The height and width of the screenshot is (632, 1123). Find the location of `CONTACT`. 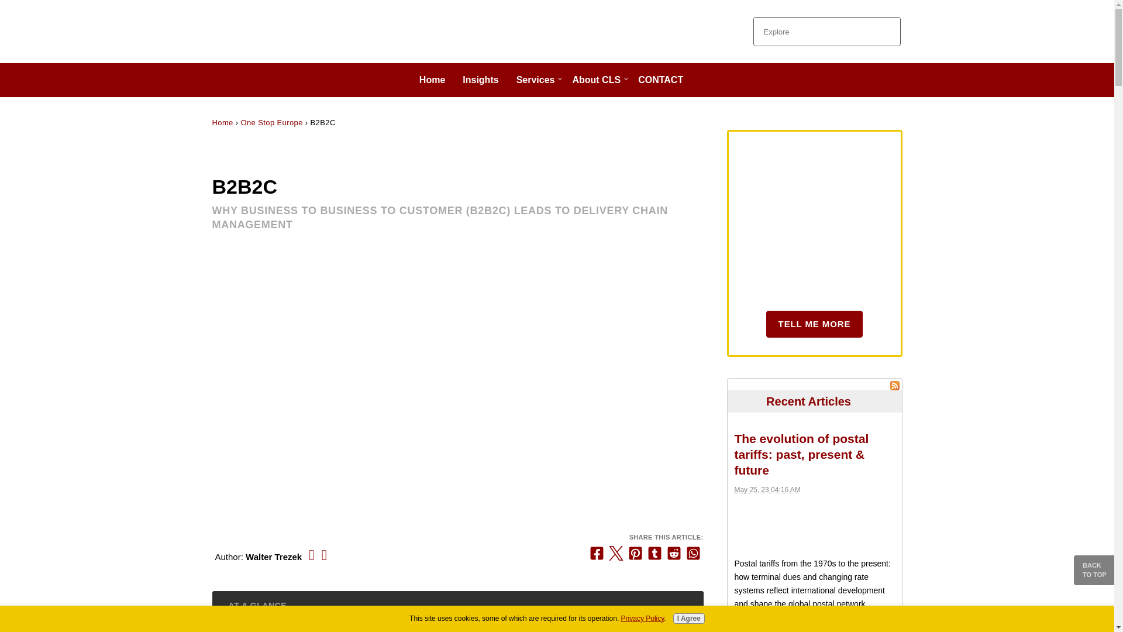

CONTACT is located at coordinates (663, 80).